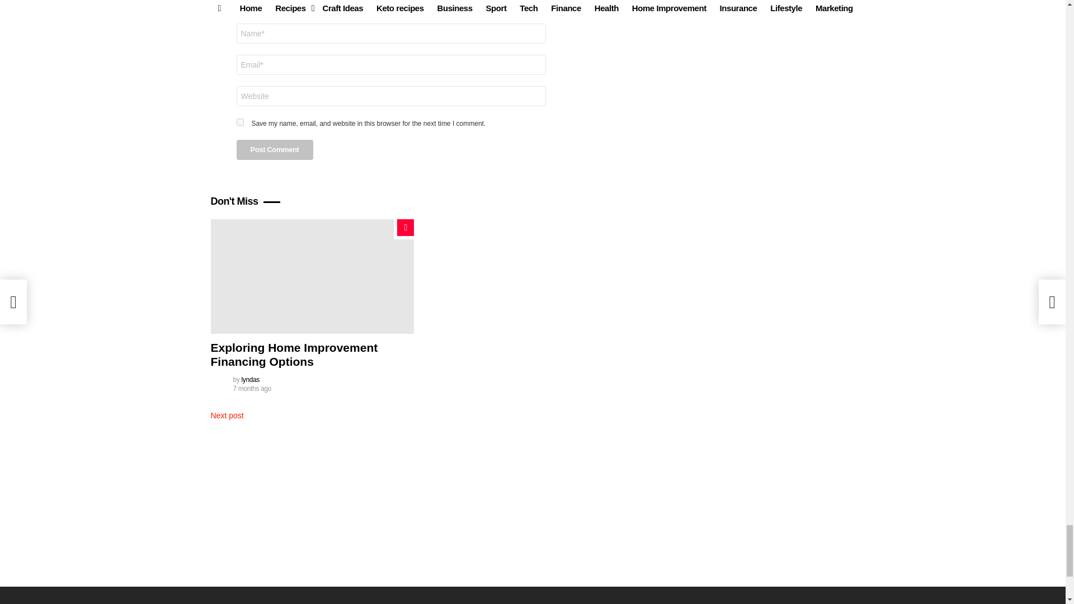 Image resolution: width=1074 pixels, height=604 pixels. I want to click on yes, so click(239, 122).